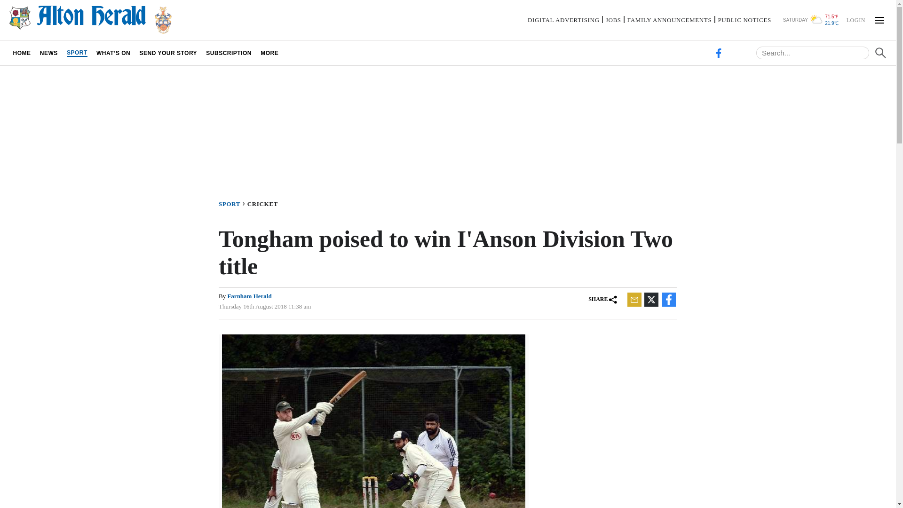 This screenshot has height=508, width=903. I want to click on PUBLIC NOTICES, so click(744, 20).